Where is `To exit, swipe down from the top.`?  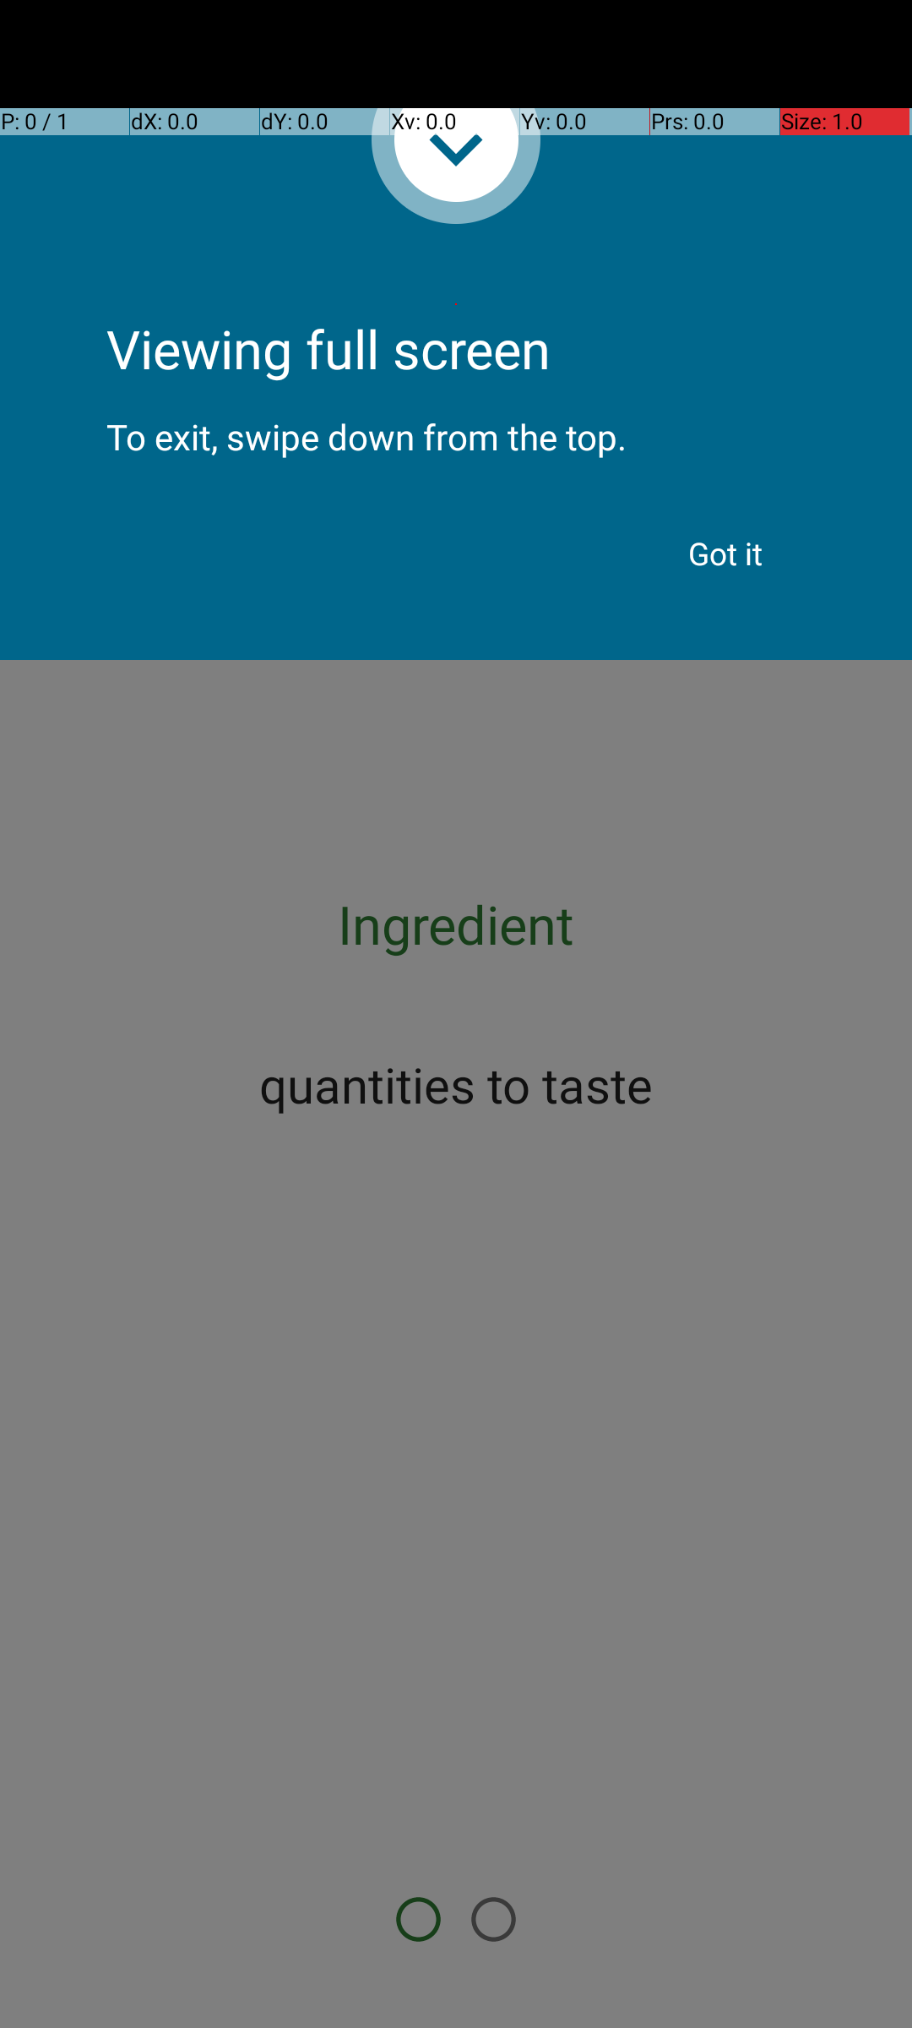 To exit, swipe down from the top. is located at coordinates (456, 422).